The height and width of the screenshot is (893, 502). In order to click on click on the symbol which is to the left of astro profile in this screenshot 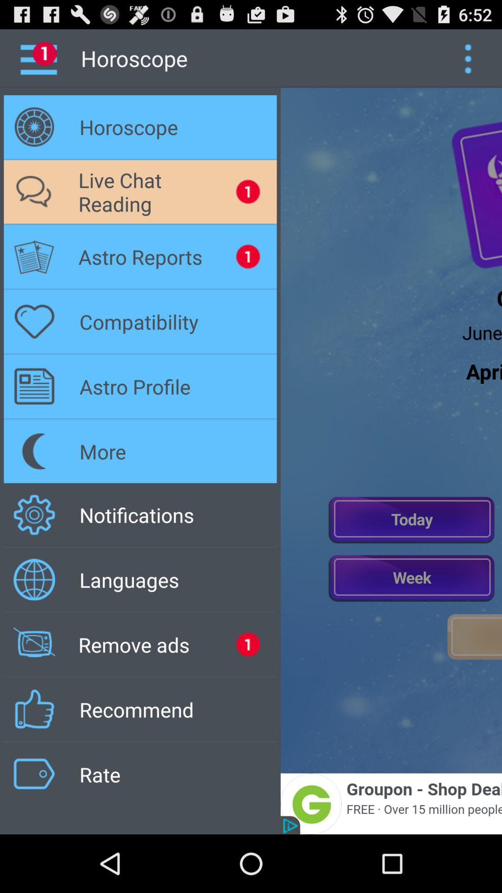, I will do `click(34, 386)`.